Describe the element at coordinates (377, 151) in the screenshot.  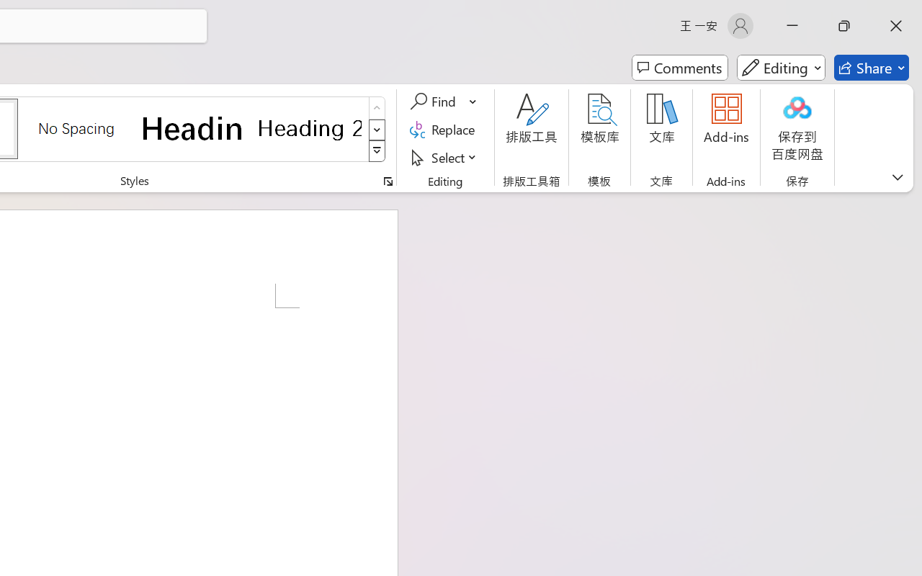
I see `Styles` at that location.